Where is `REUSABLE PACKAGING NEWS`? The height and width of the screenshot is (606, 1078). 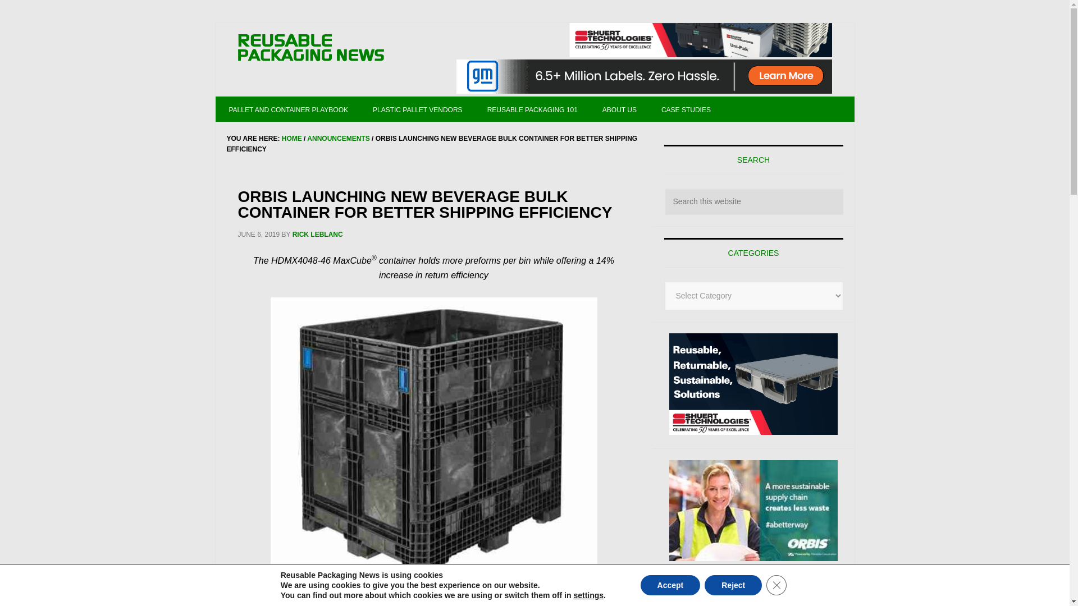 REUSABLE PACKAGING NEWS is located at coordinates (311, 48).